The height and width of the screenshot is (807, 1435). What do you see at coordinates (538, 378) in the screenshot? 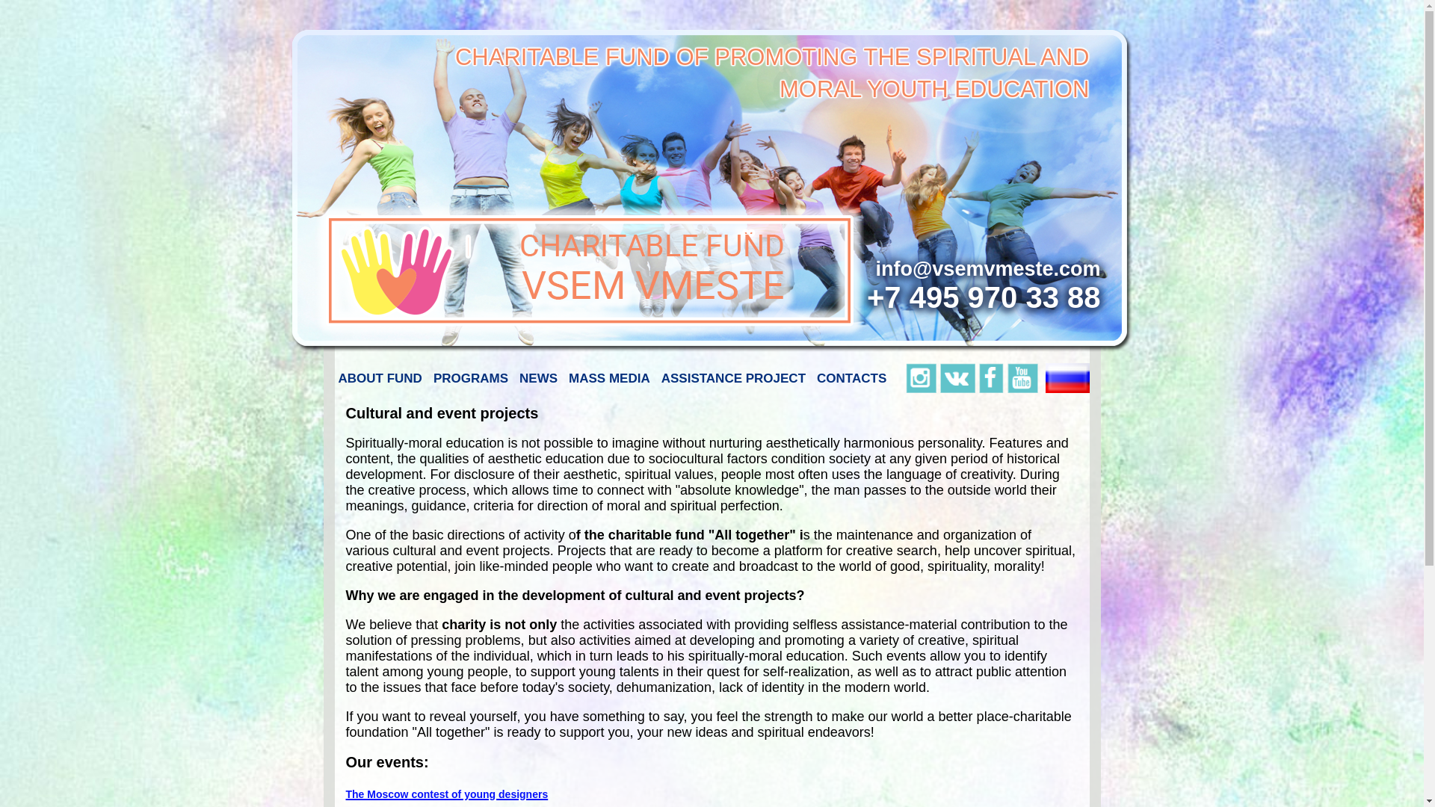
I see `NEWS` at bounding box center [538, 378].